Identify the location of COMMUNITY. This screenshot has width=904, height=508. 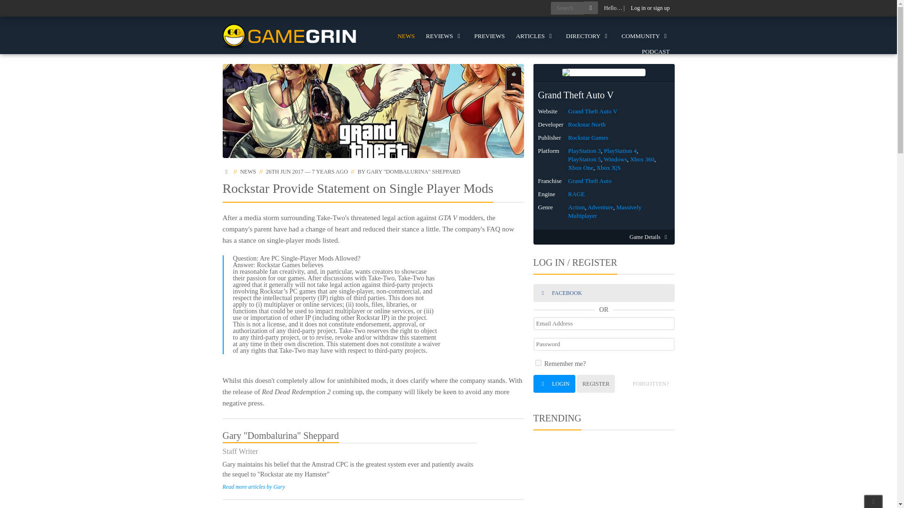
(645, 36).